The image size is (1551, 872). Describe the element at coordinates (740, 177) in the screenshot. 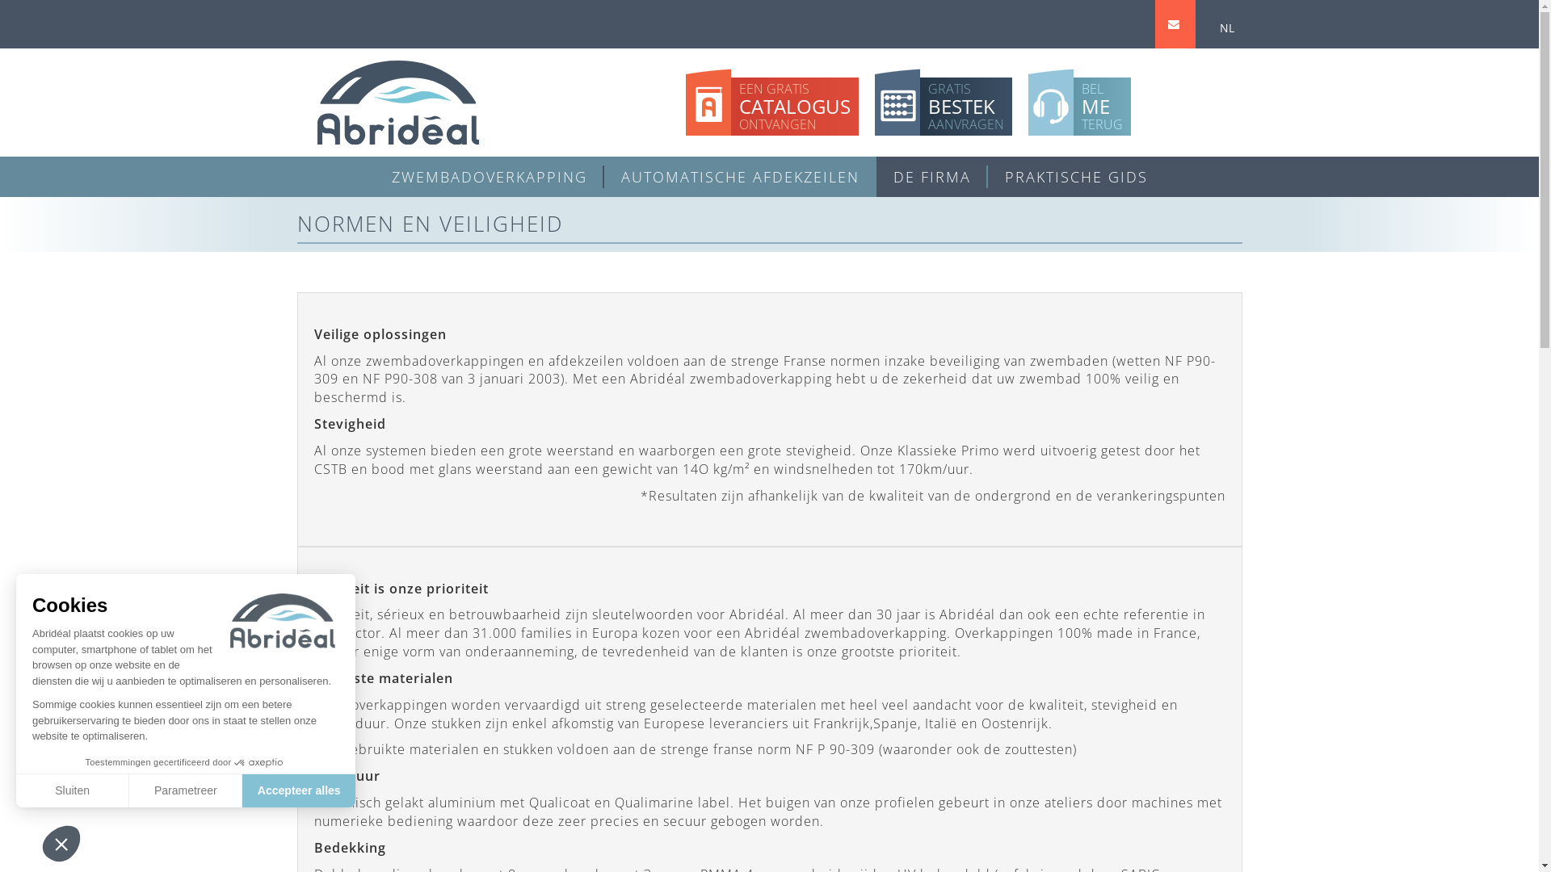

I see `AUTOMATISCHE AFDEKZEILEN` at that location.